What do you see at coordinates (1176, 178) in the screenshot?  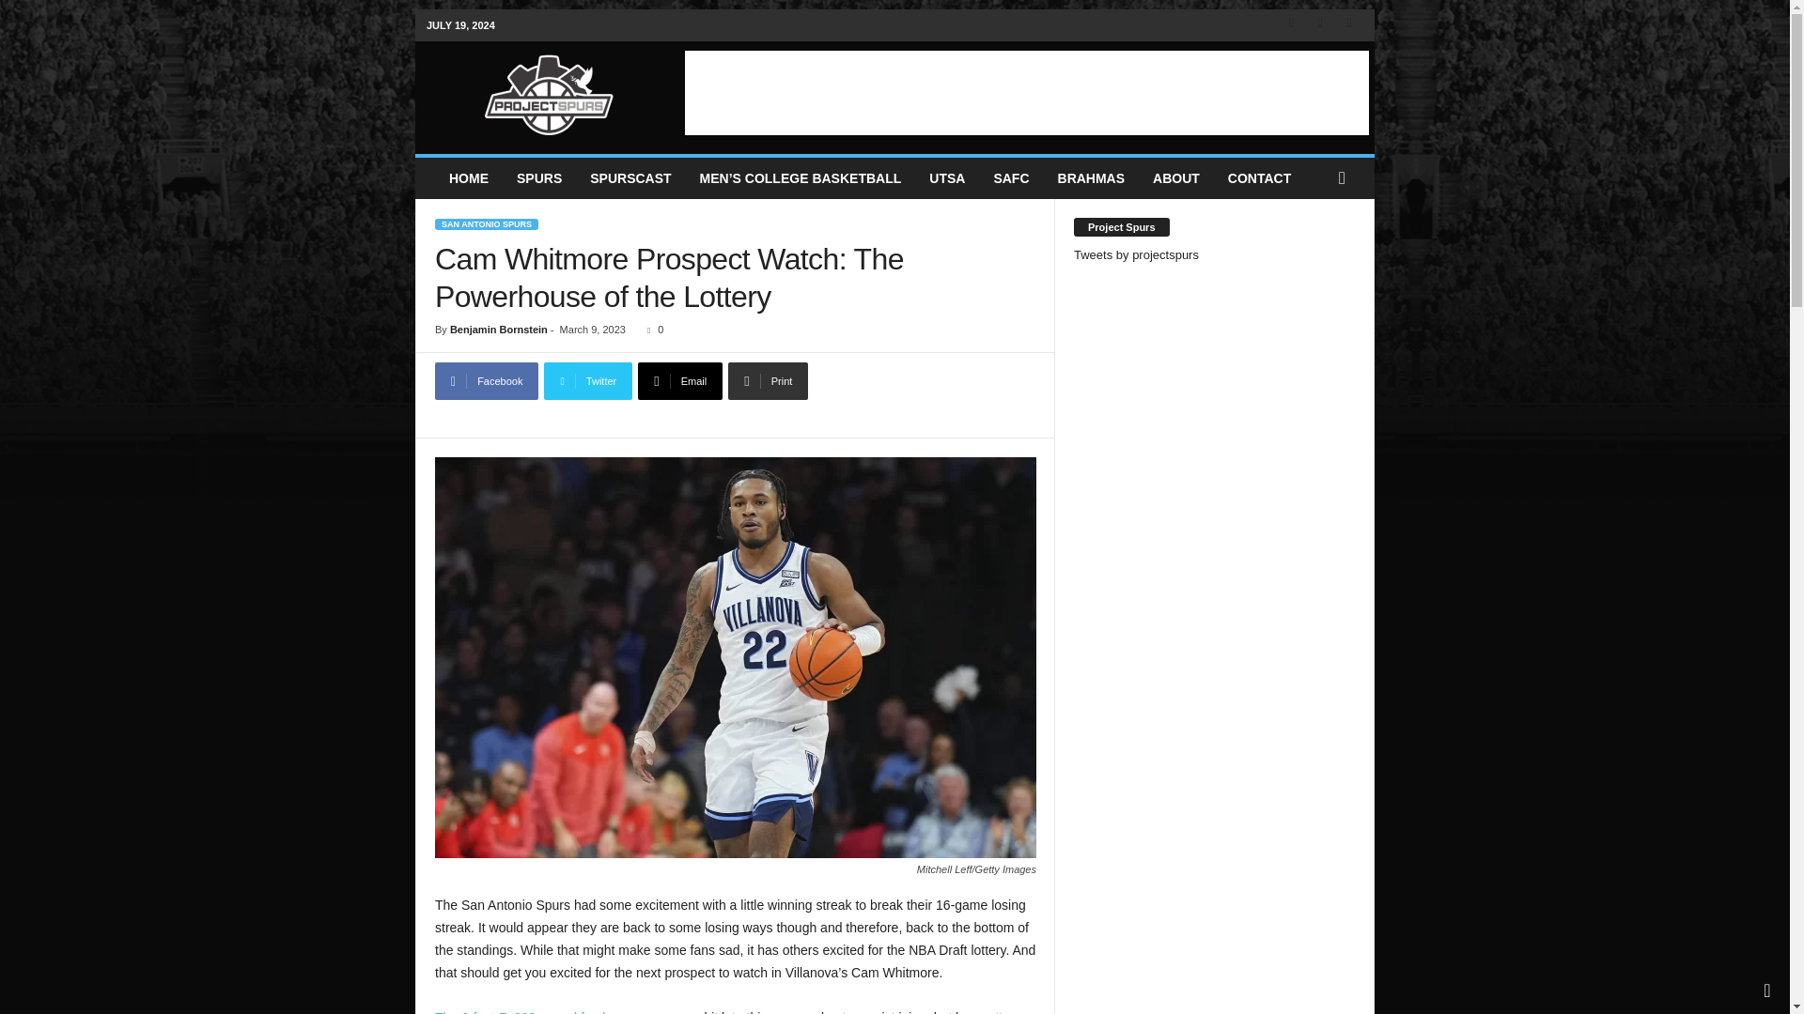 I see `ABOUT` at bounding box center [1176, 178].